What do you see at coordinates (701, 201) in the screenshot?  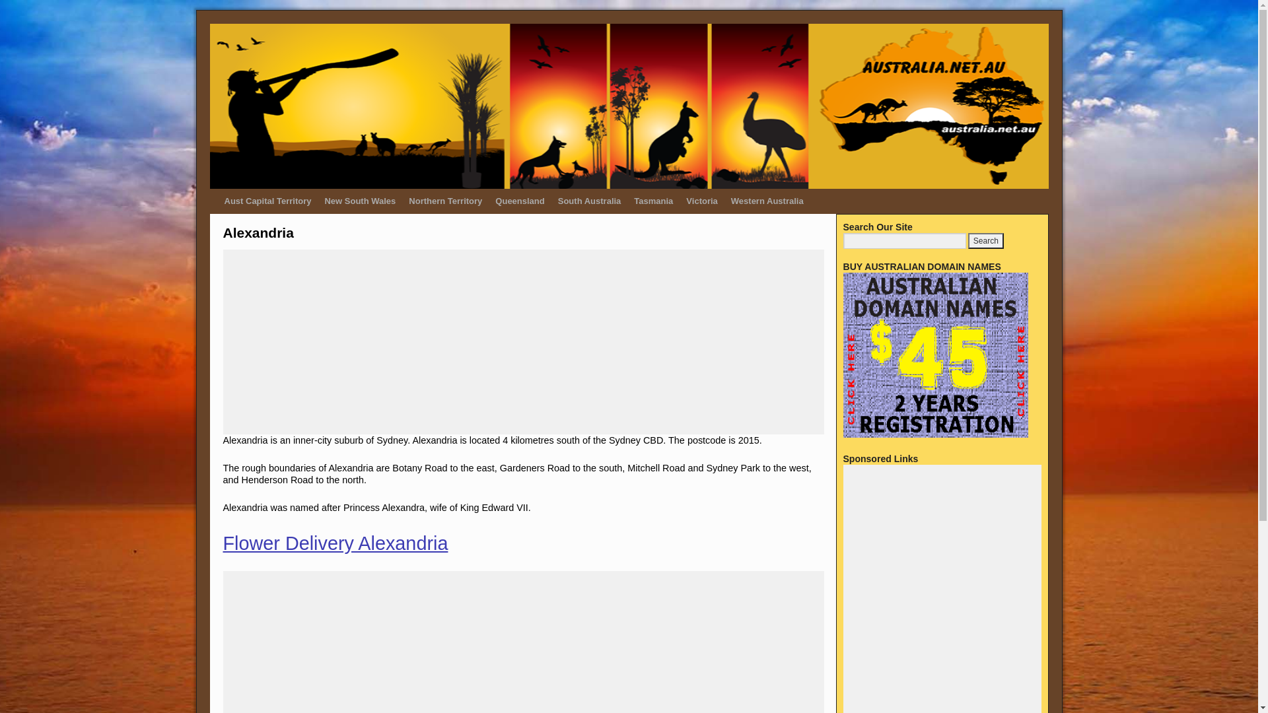 I see `Victoria` at bounding box center [701, 201].